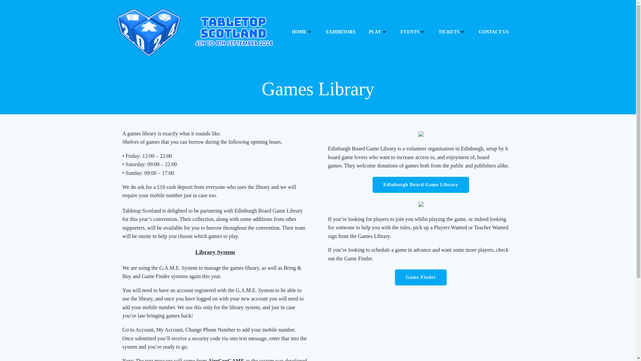 The height and width of the screenshot is (361, 641). What do you see at coordinates (494, 32) in the screenshot?
I see `CONTACT US` at bounding box center [494, 32].